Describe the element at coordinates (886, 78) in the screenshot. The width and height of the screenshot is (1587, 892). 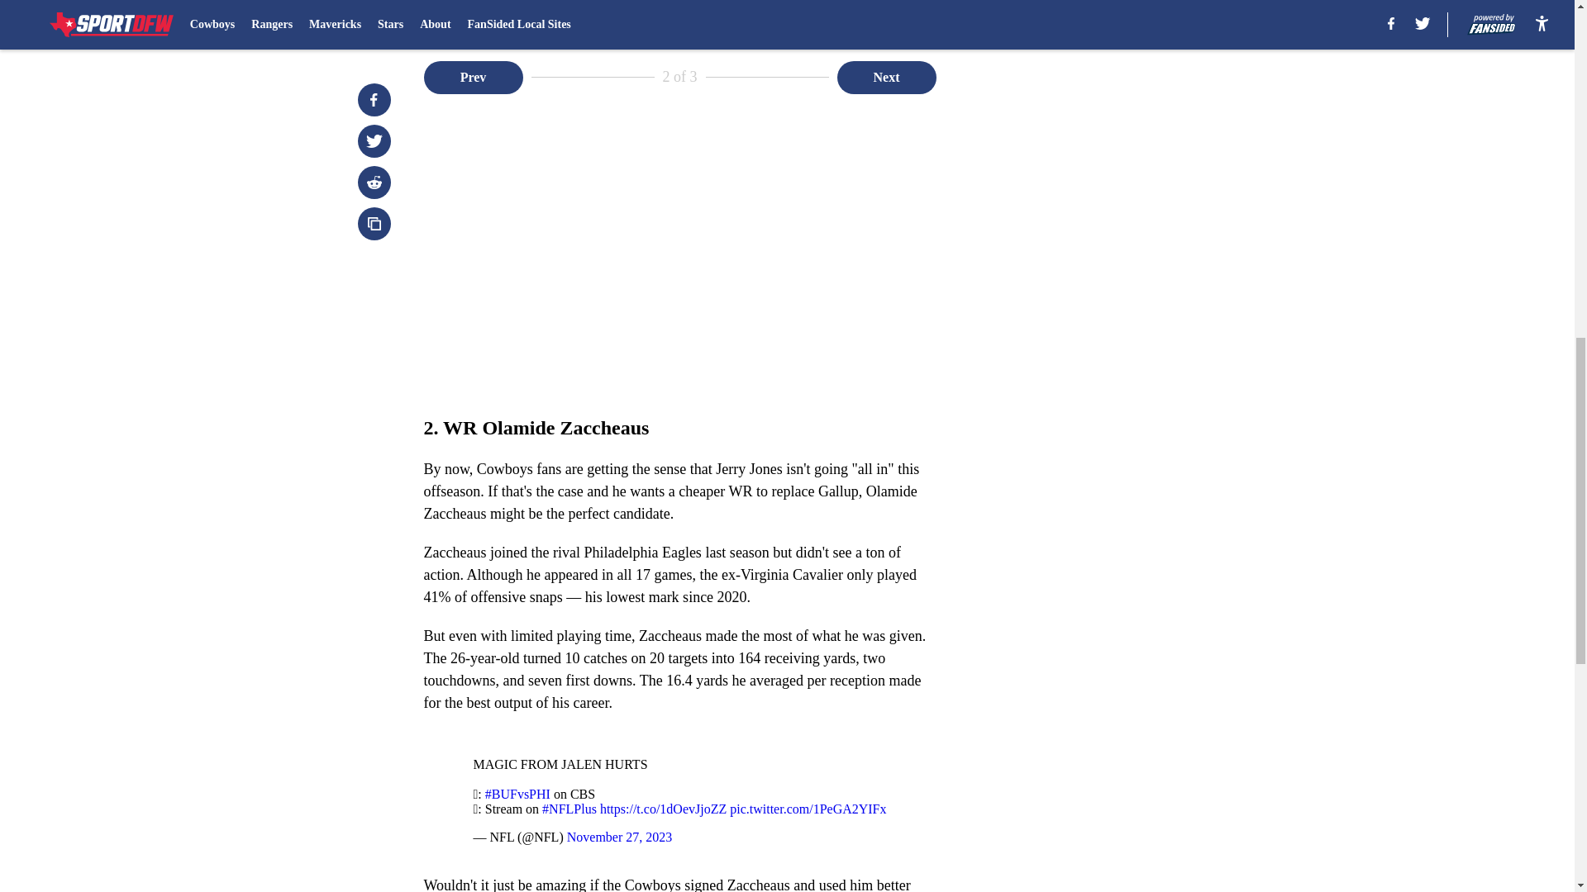
I see `Next` at that location.